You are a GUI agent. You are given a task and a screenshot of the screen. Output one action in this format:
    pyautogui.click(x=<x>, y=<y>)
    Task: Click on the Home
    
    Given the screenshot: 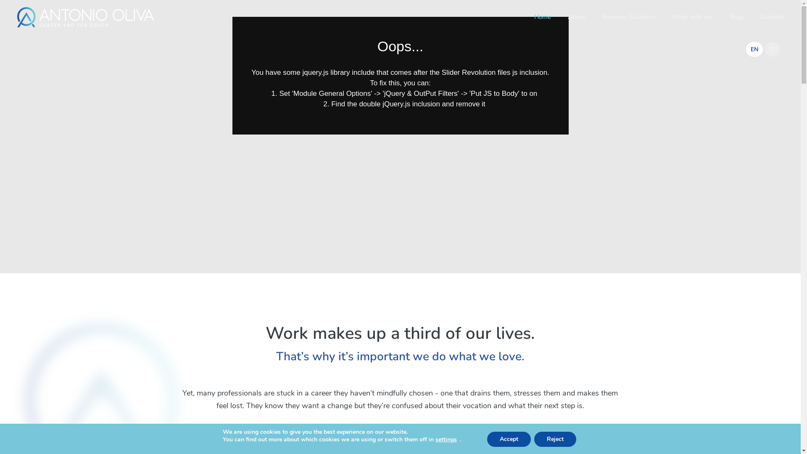 What is the action you would take?
    pyautogui.click(x=543, y=17)
    